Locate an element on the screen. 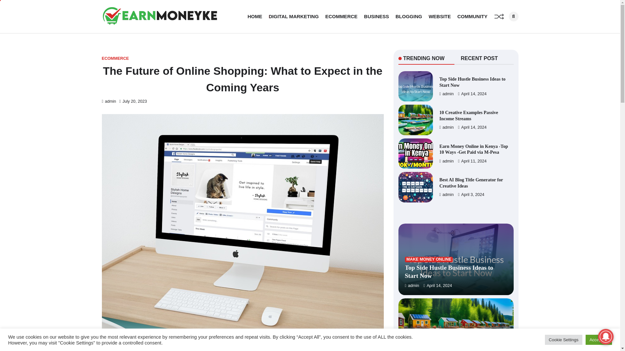 The height and width of the screenshot is (351, 625). HOME is located at coordinates (255, 17).